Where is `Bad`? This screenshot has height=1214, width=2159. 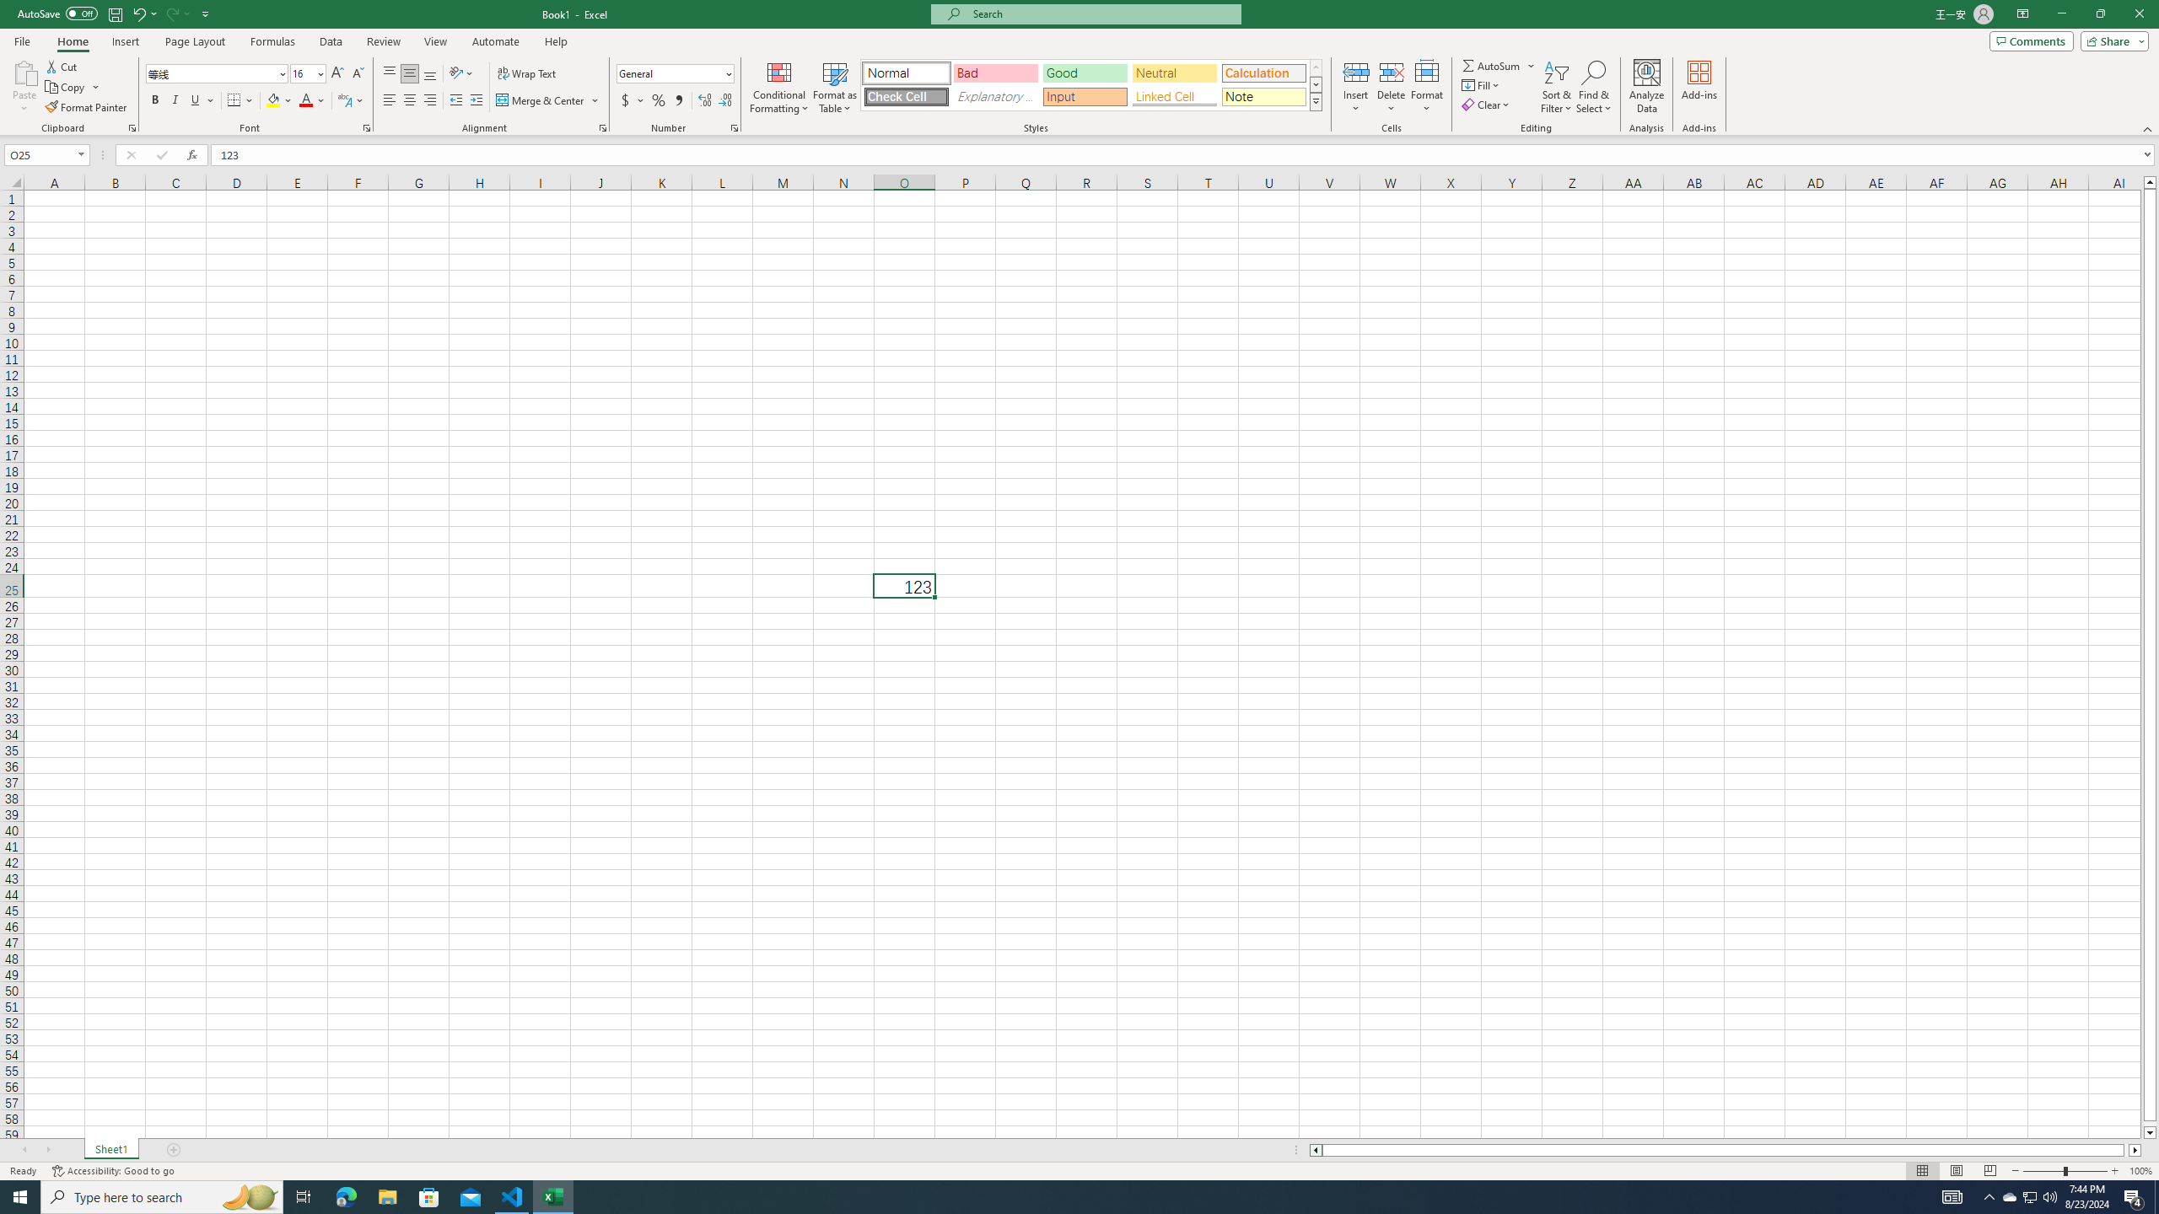 Bad is located at coordinates (995, 73).